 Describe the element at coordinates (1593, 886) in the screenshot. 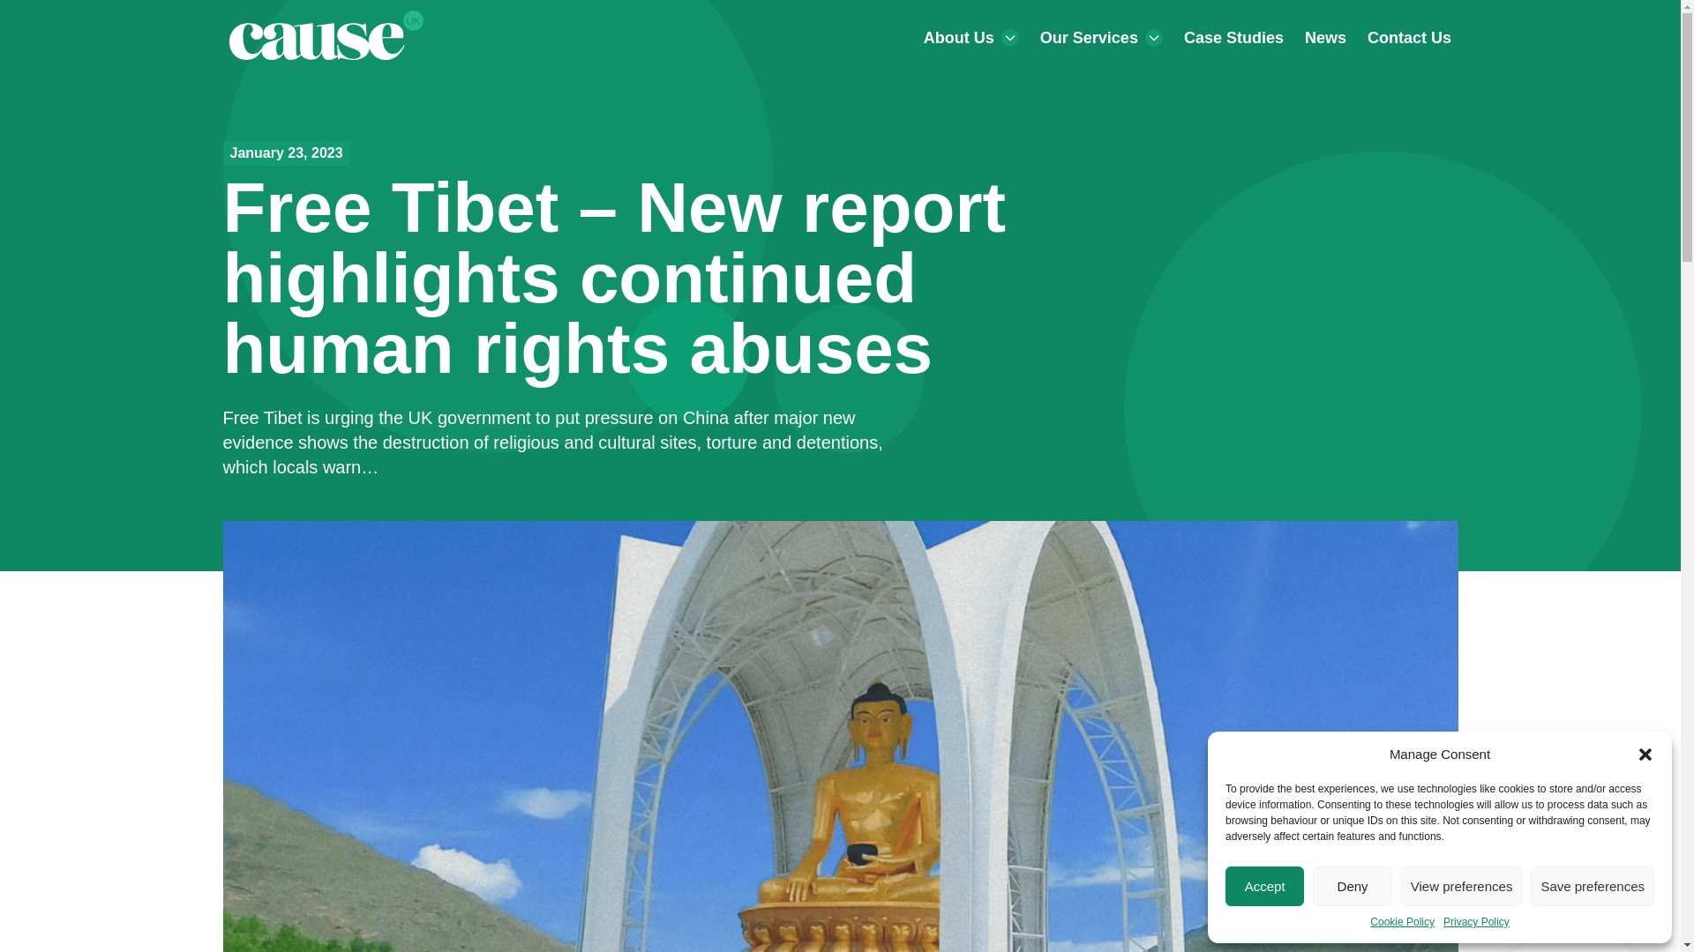

I see `Save preferences` at that location.